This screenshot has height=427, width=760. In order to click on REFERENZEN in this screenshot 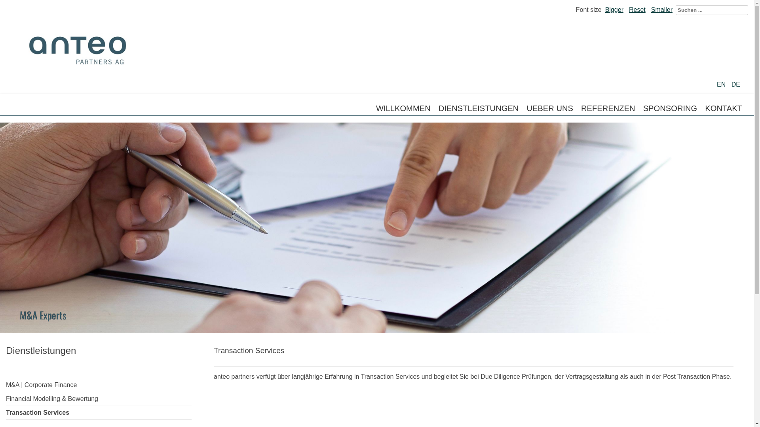, I will do `click(608, 108)`.